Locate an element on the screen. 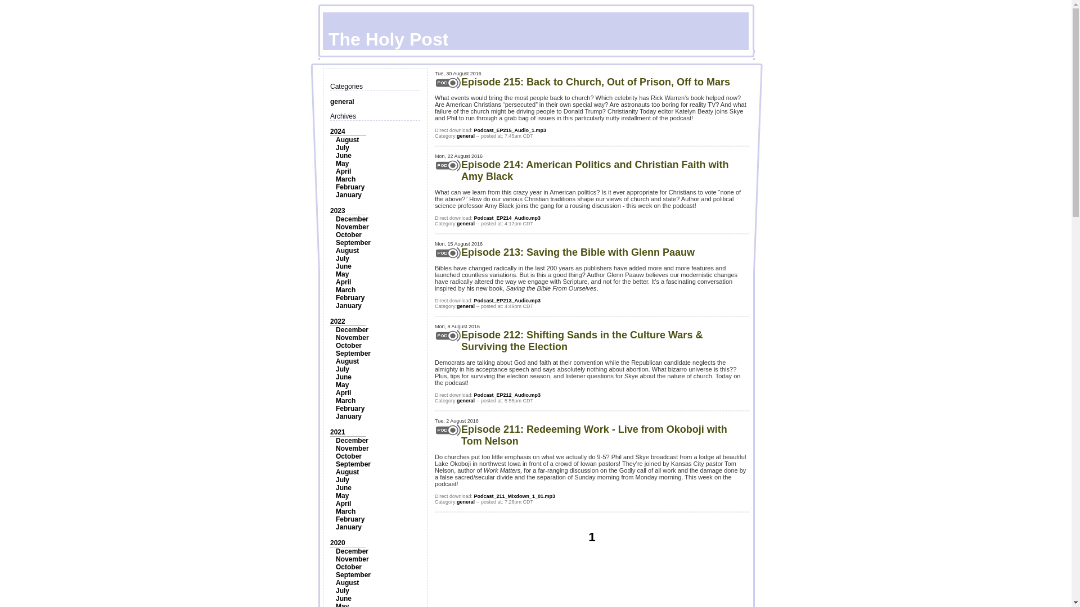 This screenshot has width=1080, height=607. 2023 is located at coordinates (337, 211).